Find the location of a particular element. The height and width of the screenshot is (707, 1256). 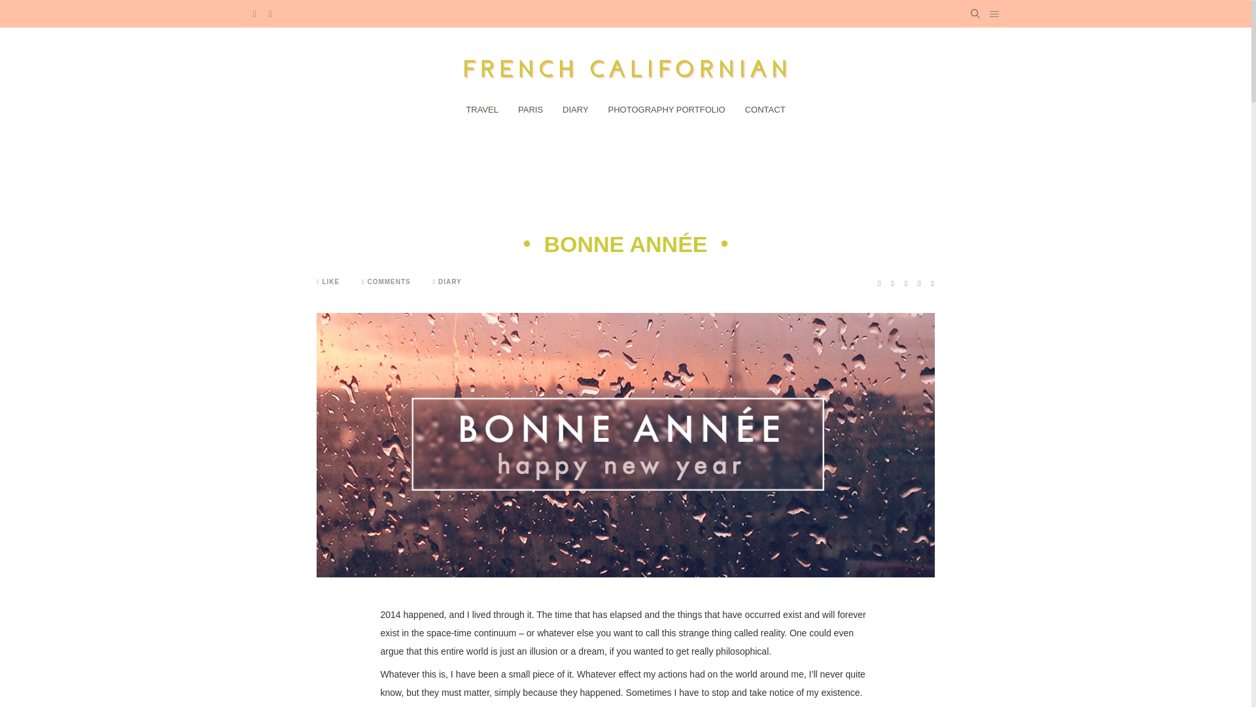

PHOTOGRAPHY PORTFOLIO is located at coordinates (667, 109).